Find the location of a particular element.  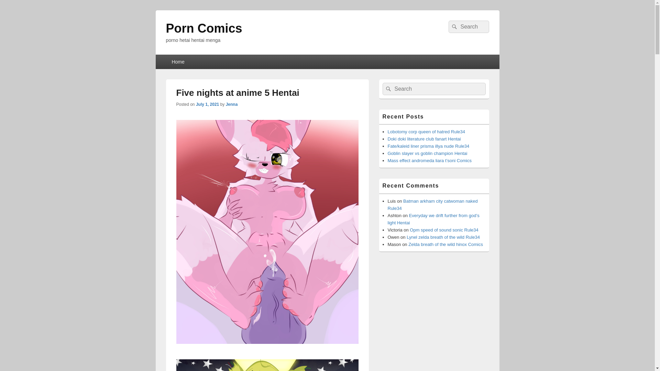

Opm speed of sound sonic Rule34 is located at coordinates (444, 230).